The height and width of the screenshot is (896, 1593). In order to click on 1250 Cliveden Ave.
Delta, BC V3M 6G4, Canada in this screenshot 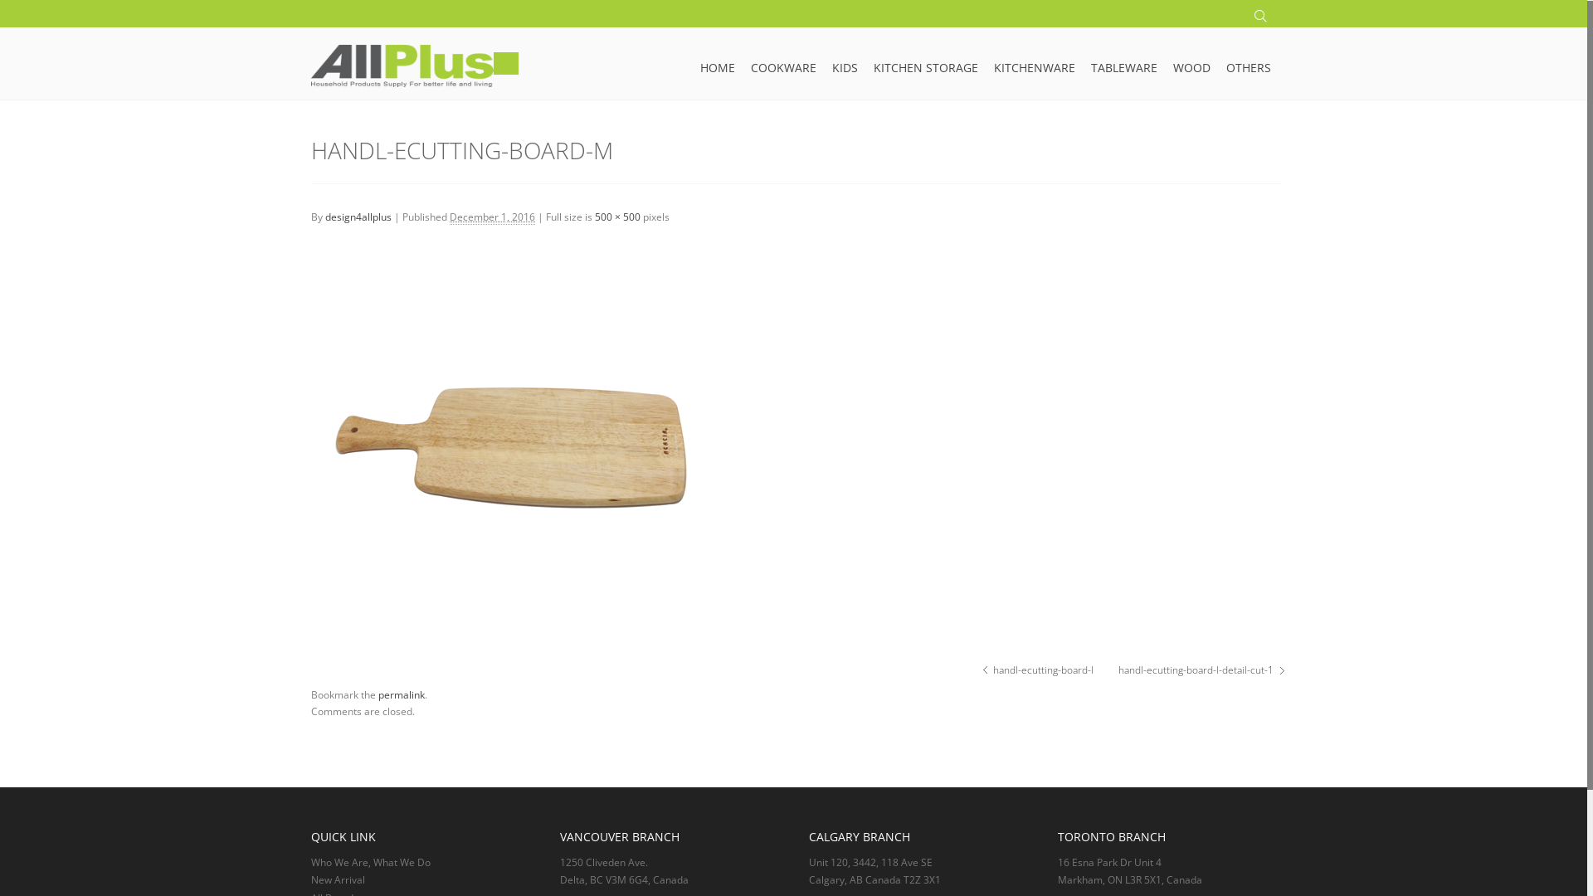, I will do `click(624, 871)`.